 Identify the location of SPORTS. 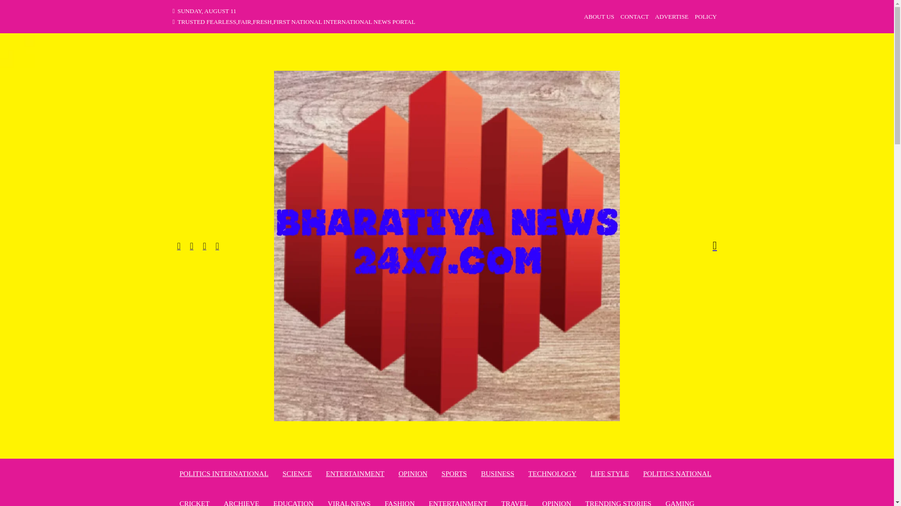
(454, 473).